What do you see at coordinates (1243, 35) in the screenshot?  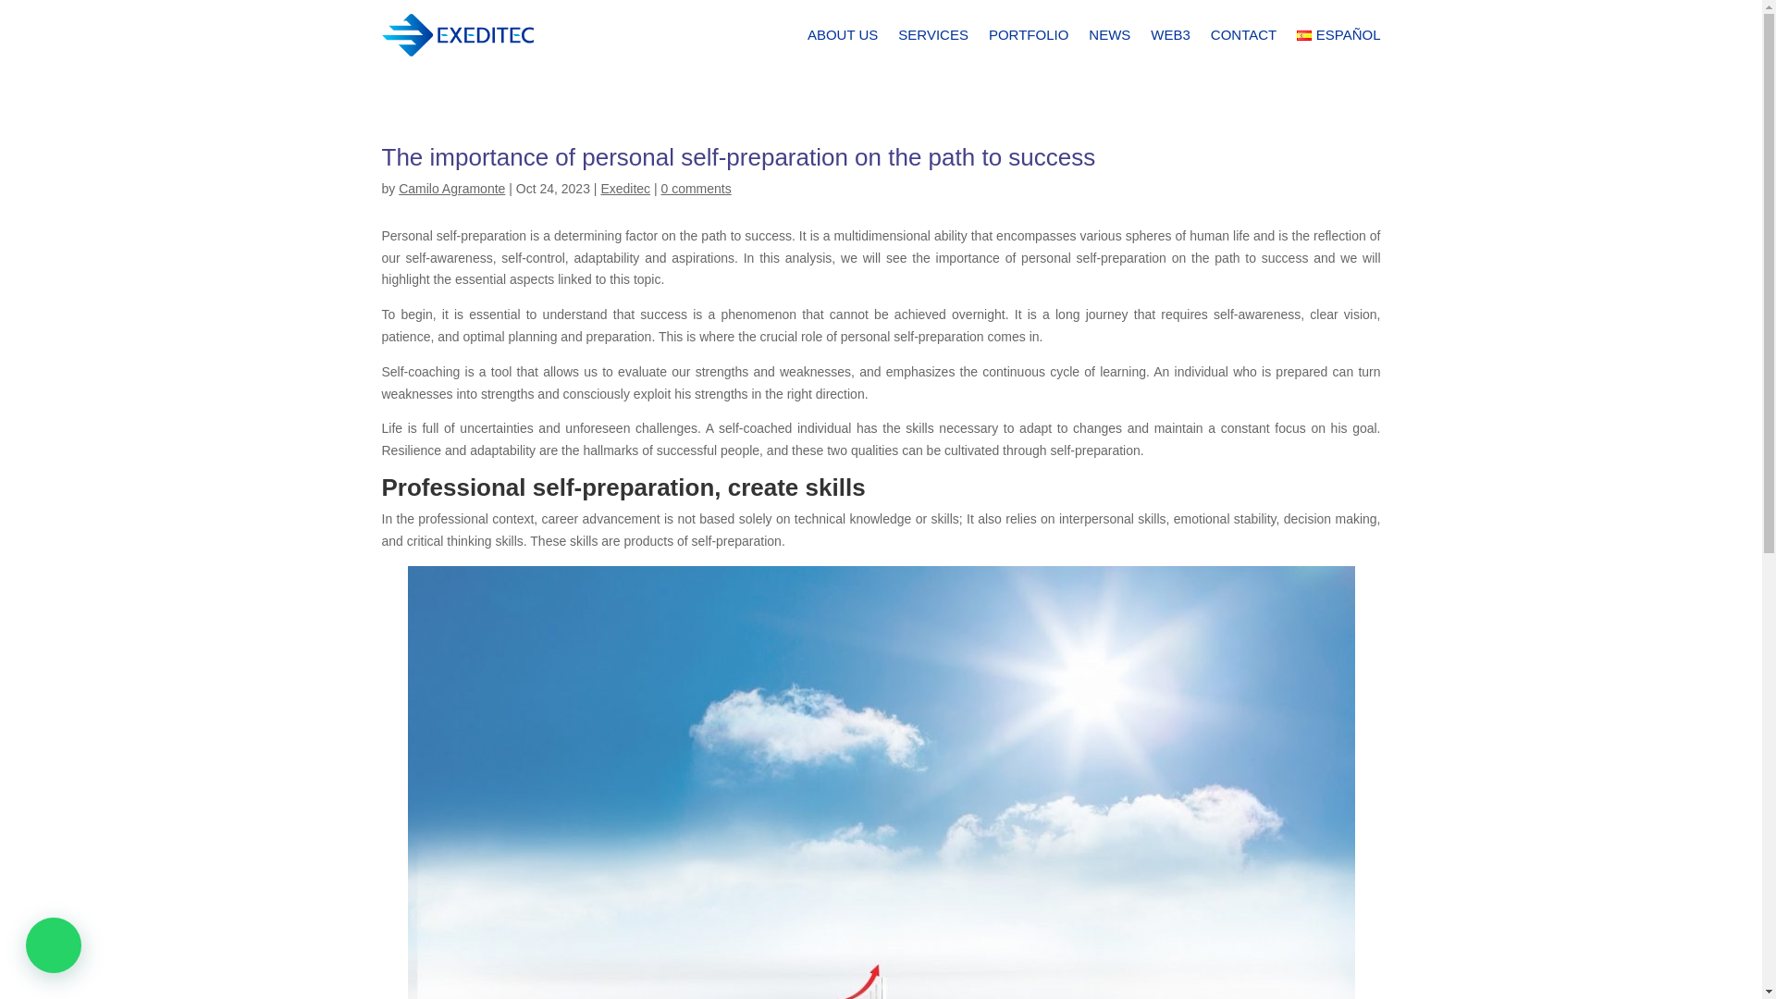 I see `CONTACT` at bounding box center [1243, 35].